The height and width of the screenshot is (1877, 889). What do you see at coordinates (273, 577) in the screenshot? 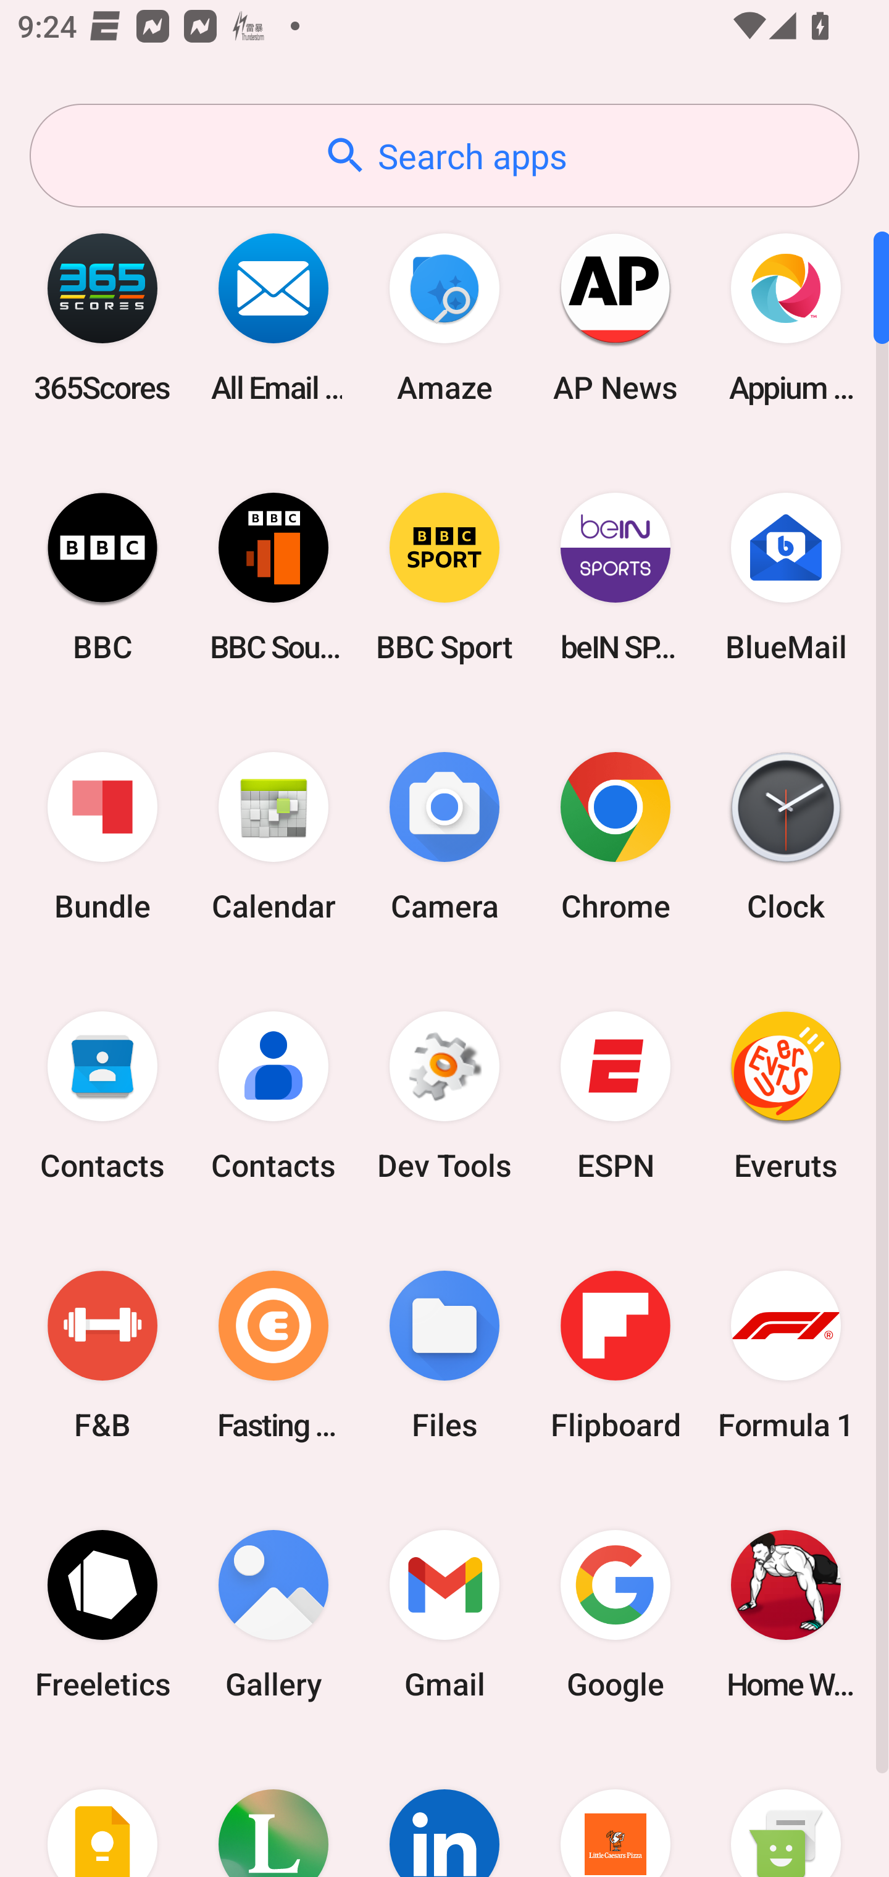
I see `BBC Sounds` at bounding box center [273, 577].